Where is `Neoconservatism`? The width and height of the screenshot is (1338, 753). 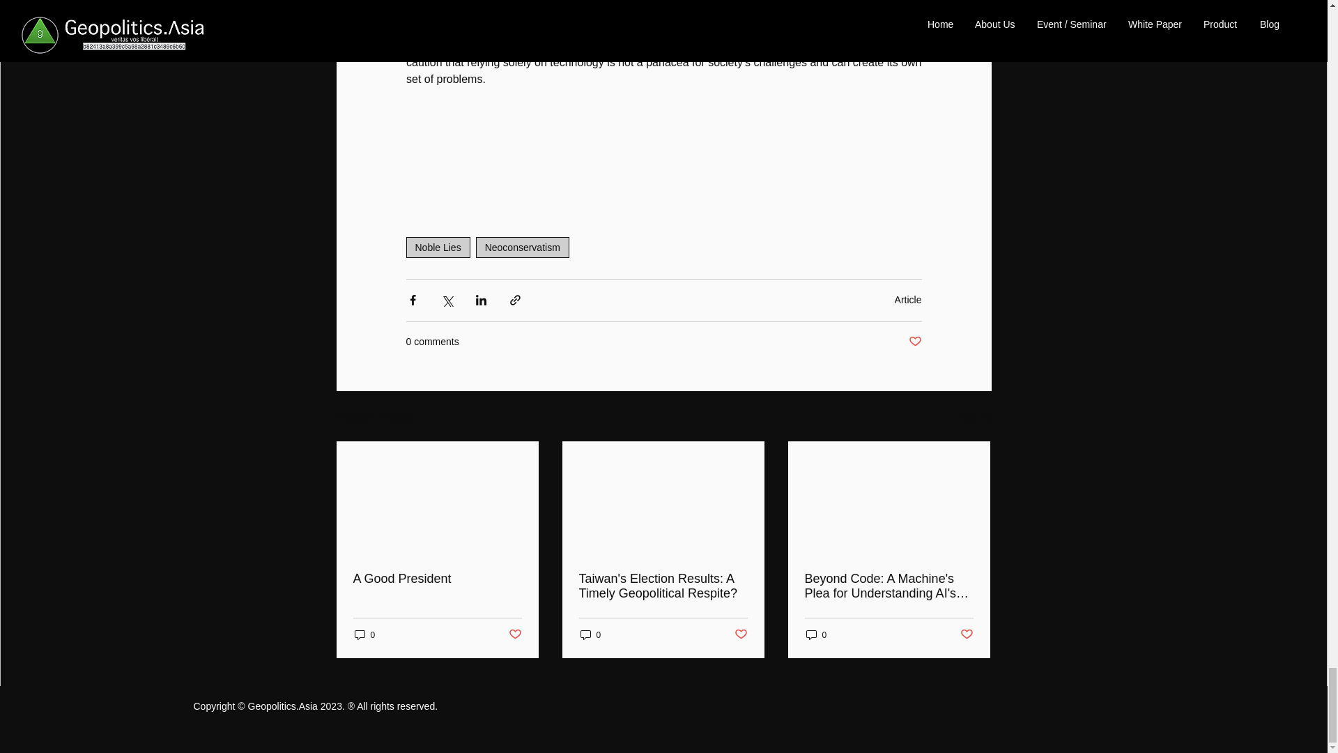
Neoconservatism is located at coordinates (523, 248).